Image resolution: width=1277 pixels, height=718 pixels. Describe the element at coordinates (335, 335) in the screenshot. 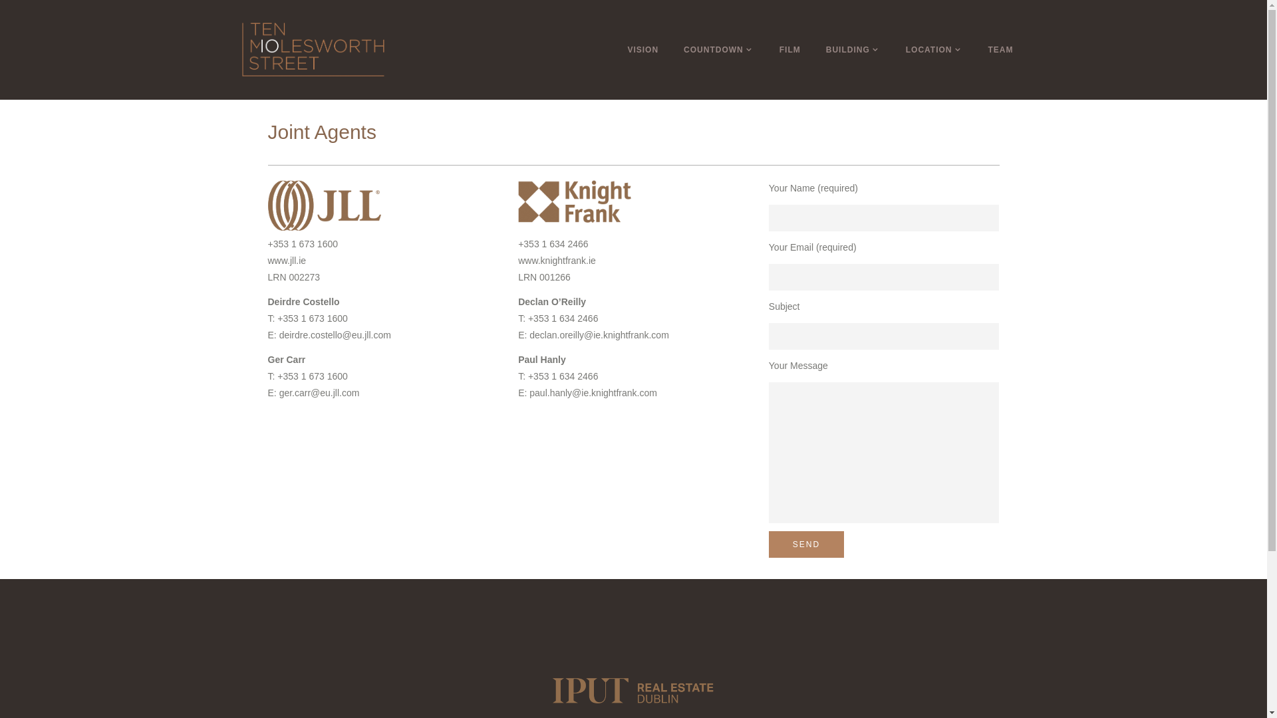

I see `deirdre.costello@eu.jll.com` at that location.